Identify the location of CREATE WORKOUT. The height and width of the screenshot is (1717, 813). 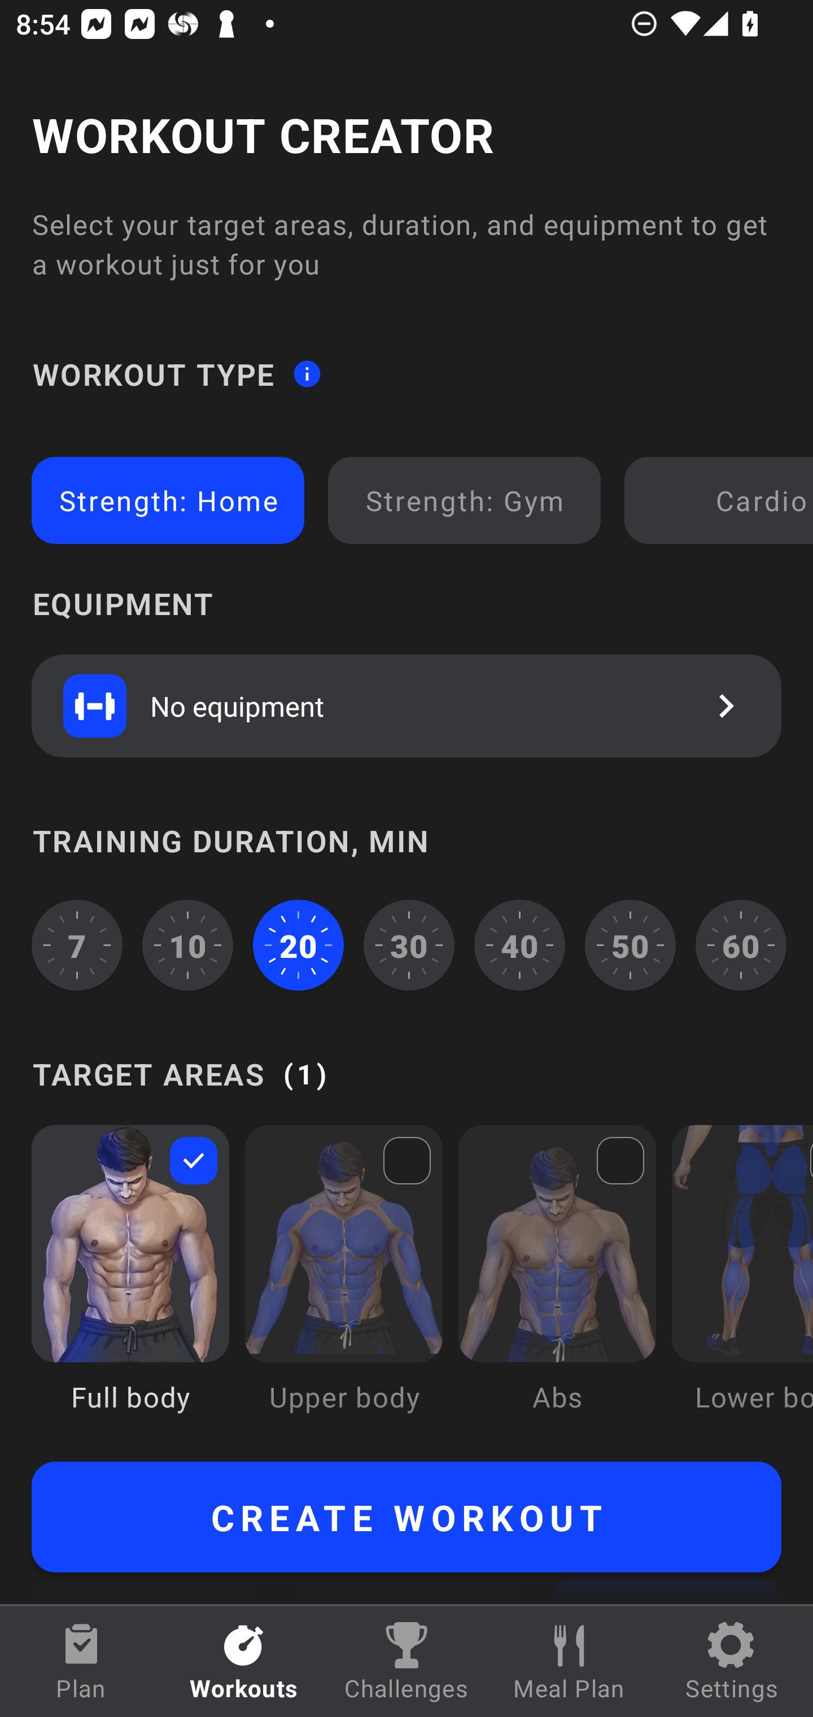
(406, 1517).